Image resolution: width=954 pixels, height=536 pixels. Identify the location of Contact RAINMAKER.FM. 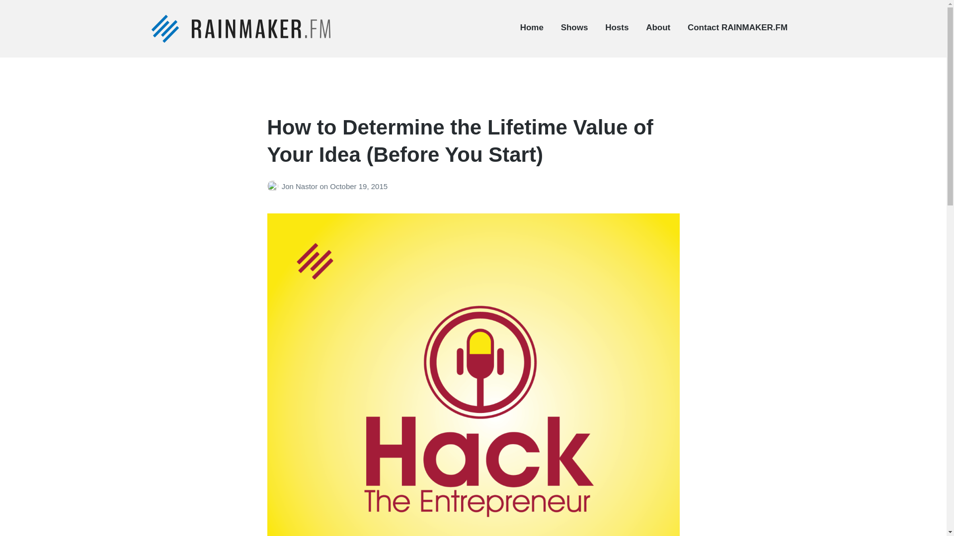
(737, 28).